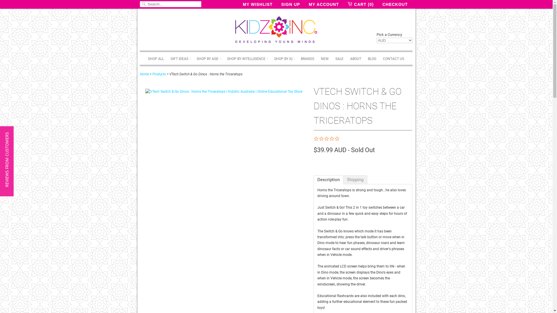 Image resolution: width=557 pixels, height=313 pixels. What do you see at coordinates (339, 59) in the screenshot?
I see `SALE` at bounding box center [339, 59].